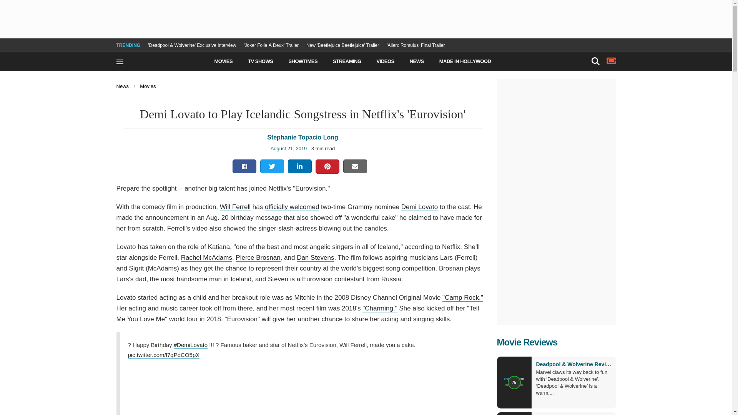 The height and width of the screenshot is (415, 738). I want to click on VIDEOS, so click(385, 61).